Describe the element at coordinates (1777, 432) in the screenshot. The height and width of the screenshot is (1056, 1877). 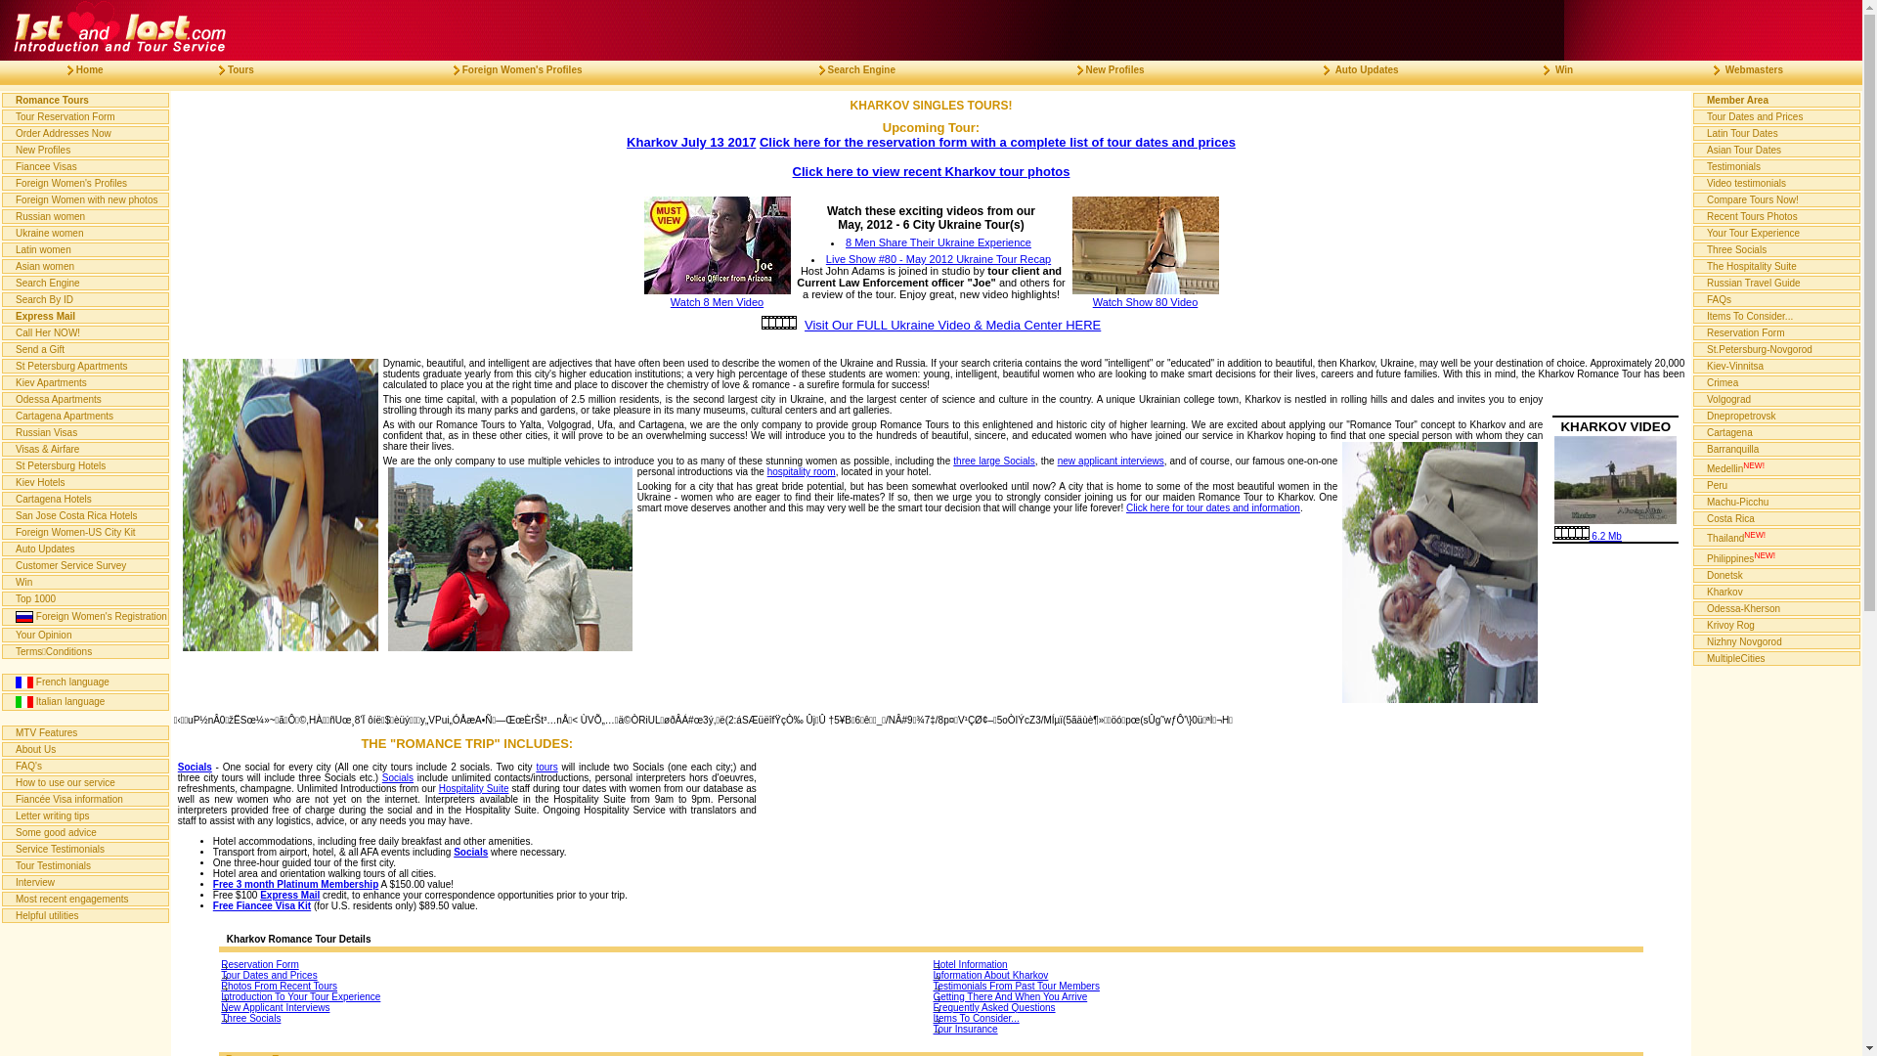
I see `Cartagena` at that location.